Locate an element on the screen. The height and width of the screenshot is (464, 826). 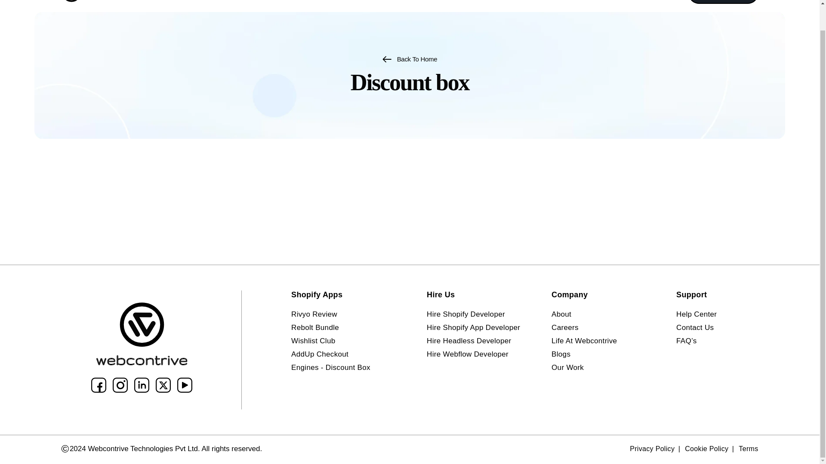
Capabilities is located at coordinates (335, 6).